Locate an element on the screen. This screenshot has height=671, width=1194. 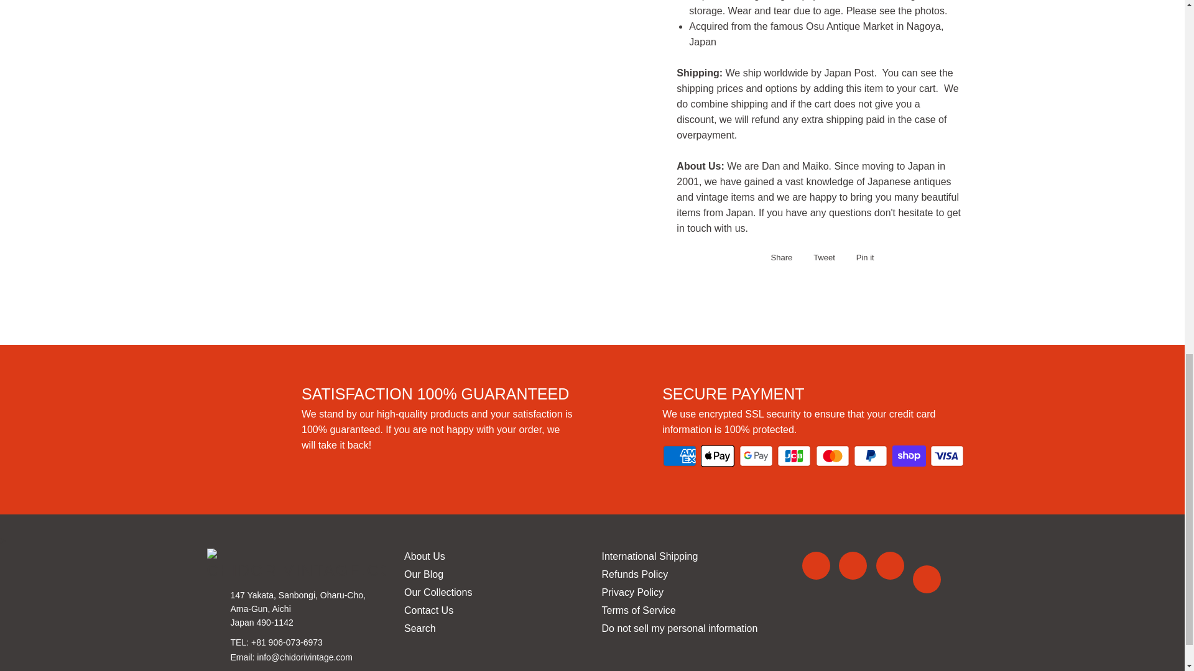
JCB is located at coordinates (794, 455).